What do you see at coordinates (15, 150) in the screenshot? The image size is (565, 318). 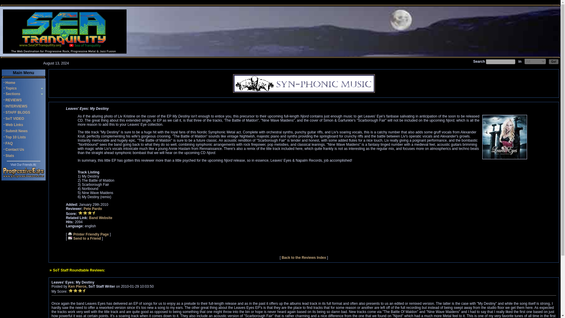 I see `Contact Us` at bounding box center [15, 150].